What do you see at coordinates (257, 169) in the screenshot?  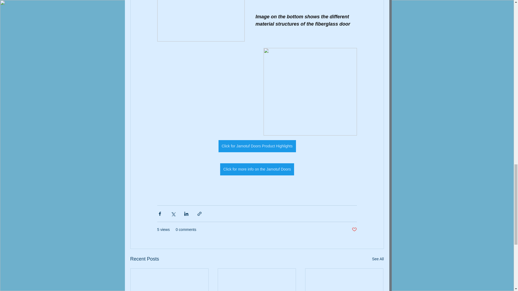 I see `Click for more info on the Jamotuf Doors` at bounding box center [257, 169].